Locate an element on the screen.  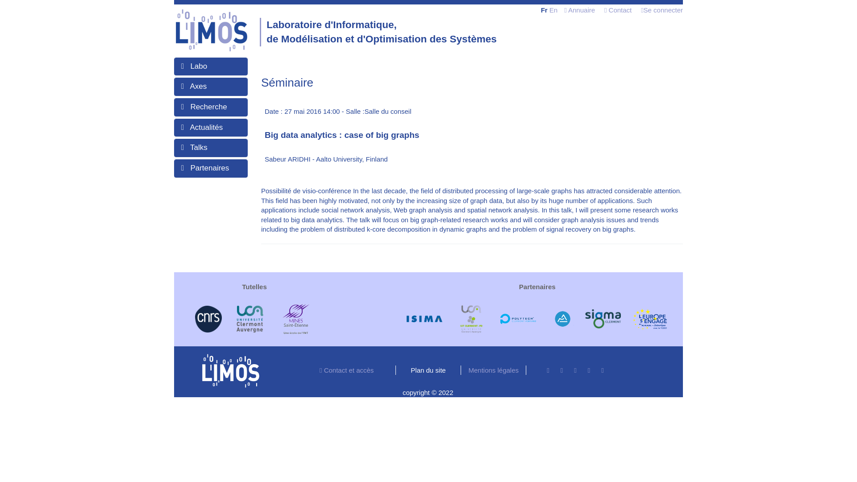
En is located at coordinates (553, 10).